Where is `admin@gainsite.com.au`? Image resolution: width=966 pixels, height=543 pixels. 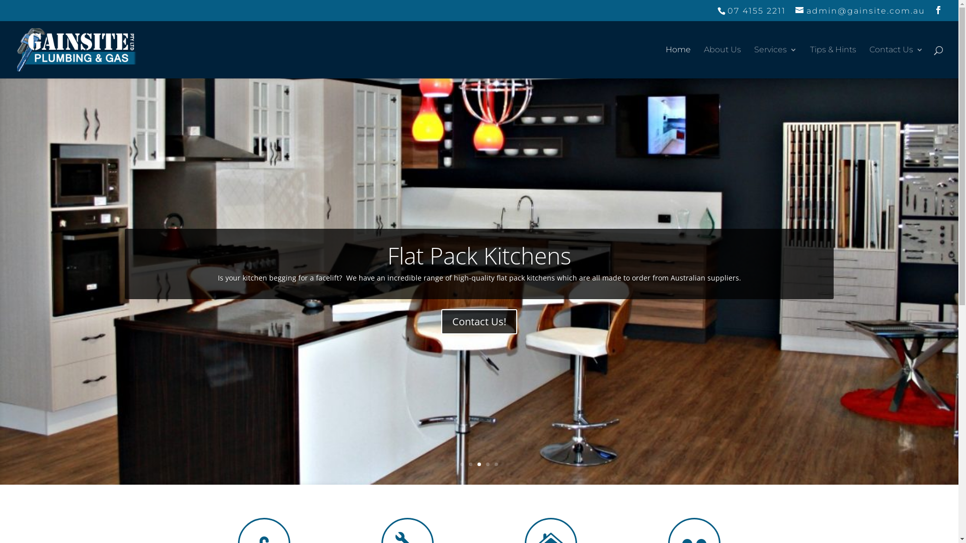
admin@gainsite.com.au is located at coordinates (860, 11).